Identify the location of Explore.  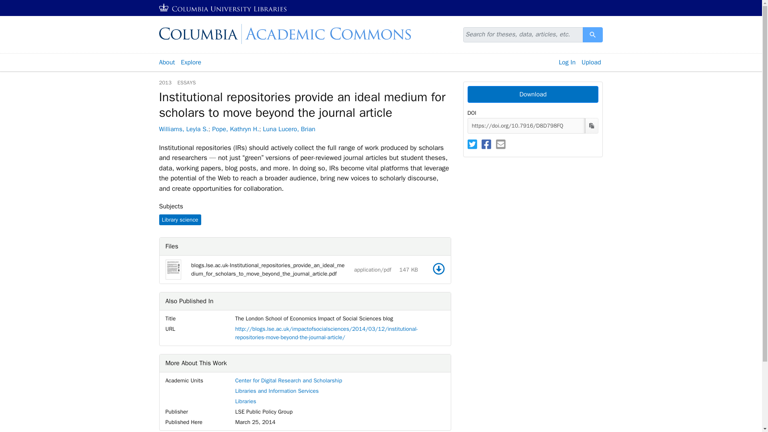
(591, 62).